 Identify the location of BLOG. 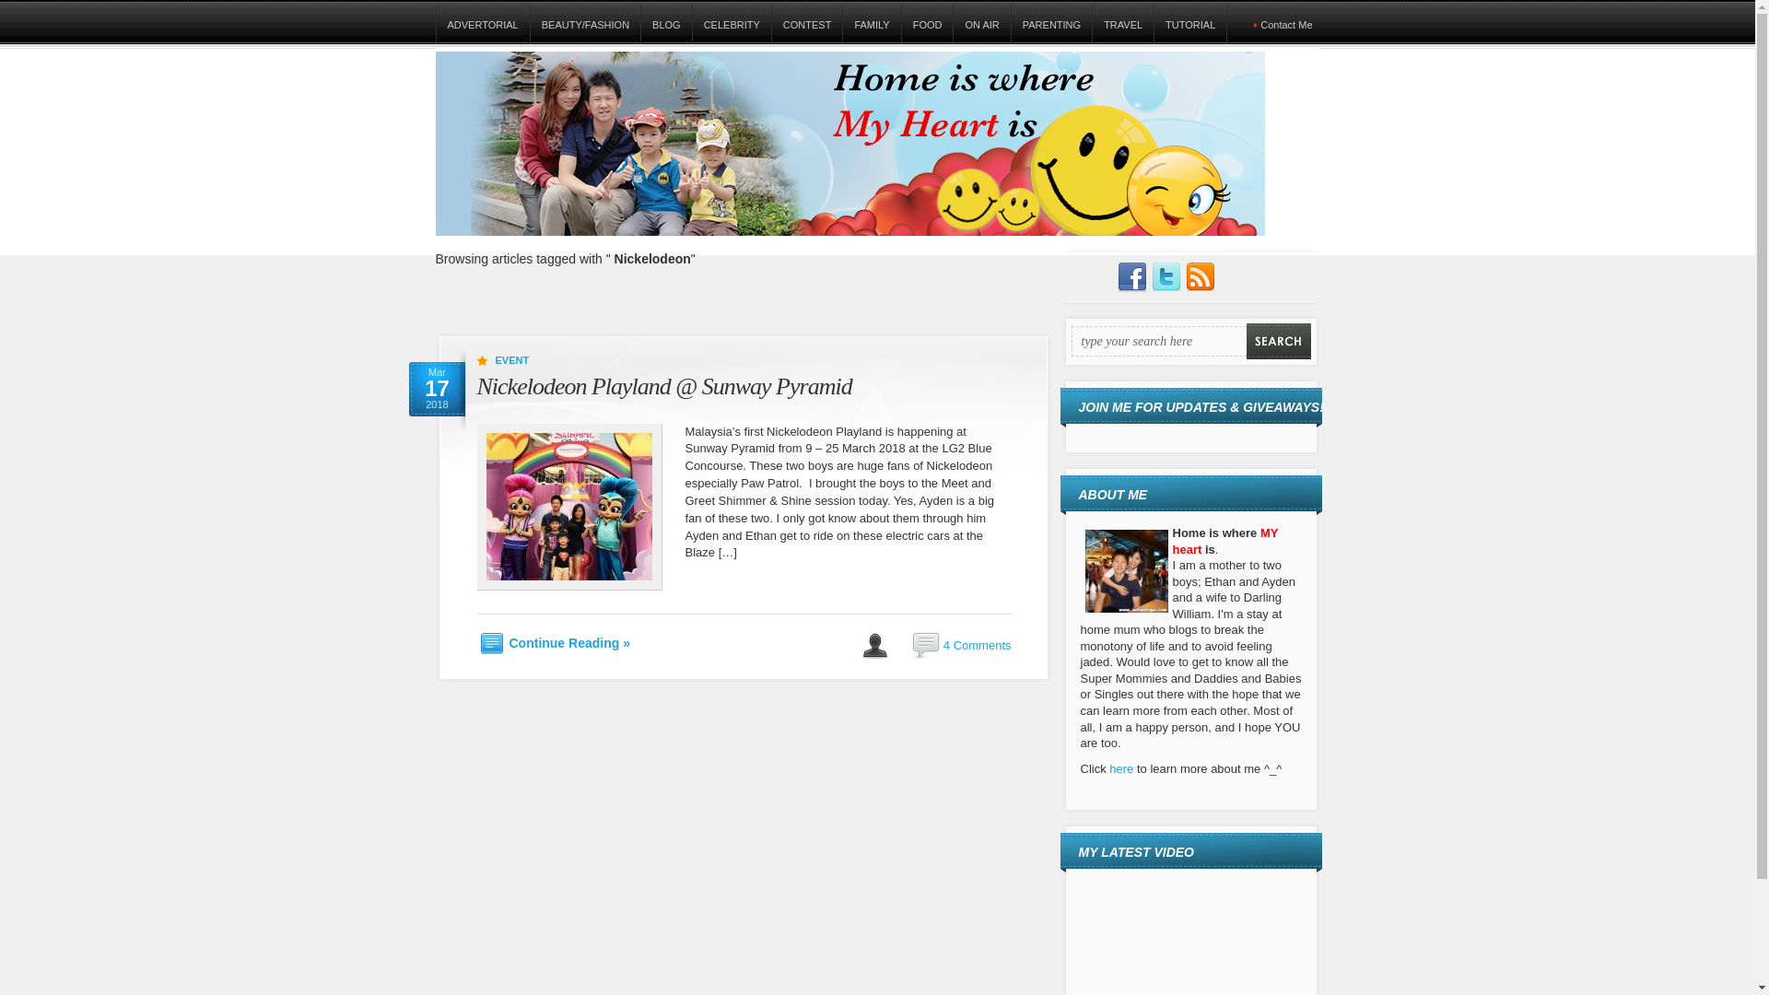
(665, 24).